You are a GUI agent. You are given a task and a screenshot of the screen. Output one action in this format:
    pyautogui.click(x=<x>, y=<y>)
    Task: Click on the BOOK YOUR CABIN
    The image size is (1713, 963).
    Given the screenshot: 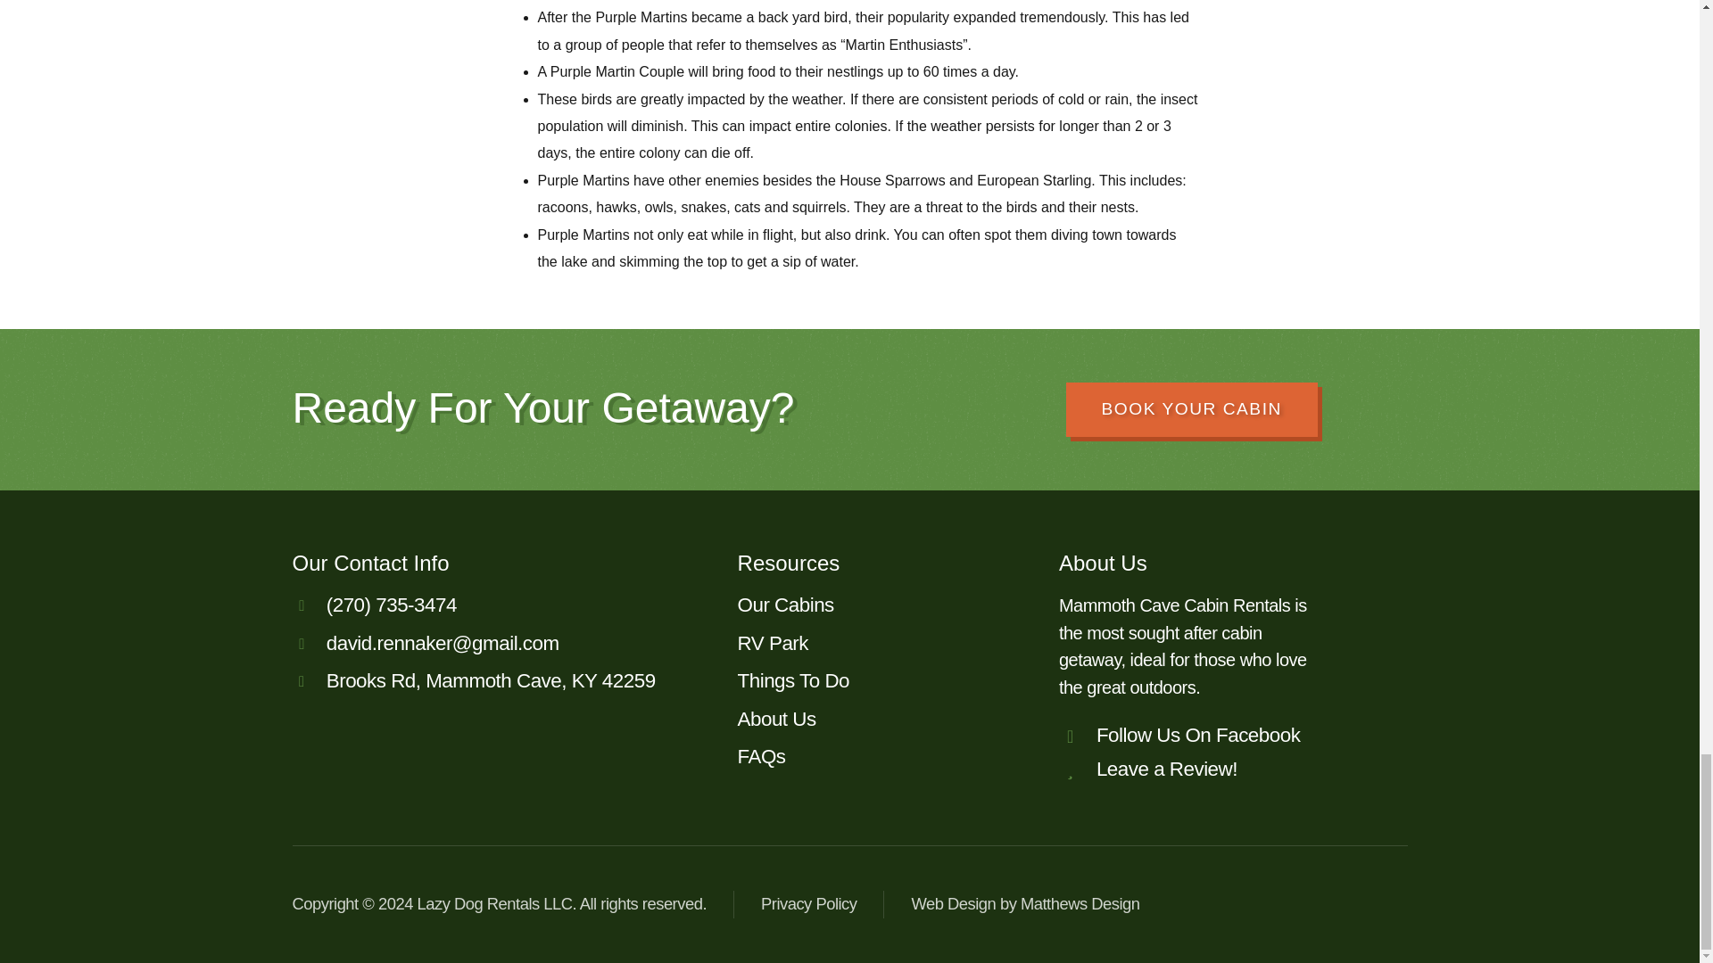 What is the action you would take?
    pyautogui.click(x=1191, y=409)
    